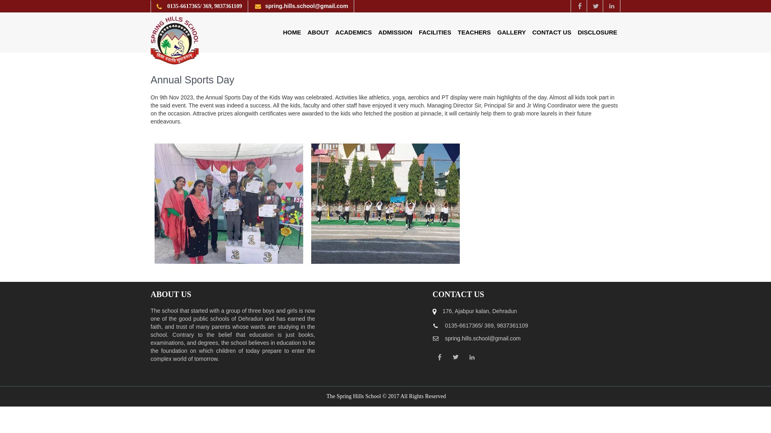 This screenshot has width=771, height=433. Describe the element at coordinates (395, 32) in the screenshot. I see `ADMISSION` at that location.